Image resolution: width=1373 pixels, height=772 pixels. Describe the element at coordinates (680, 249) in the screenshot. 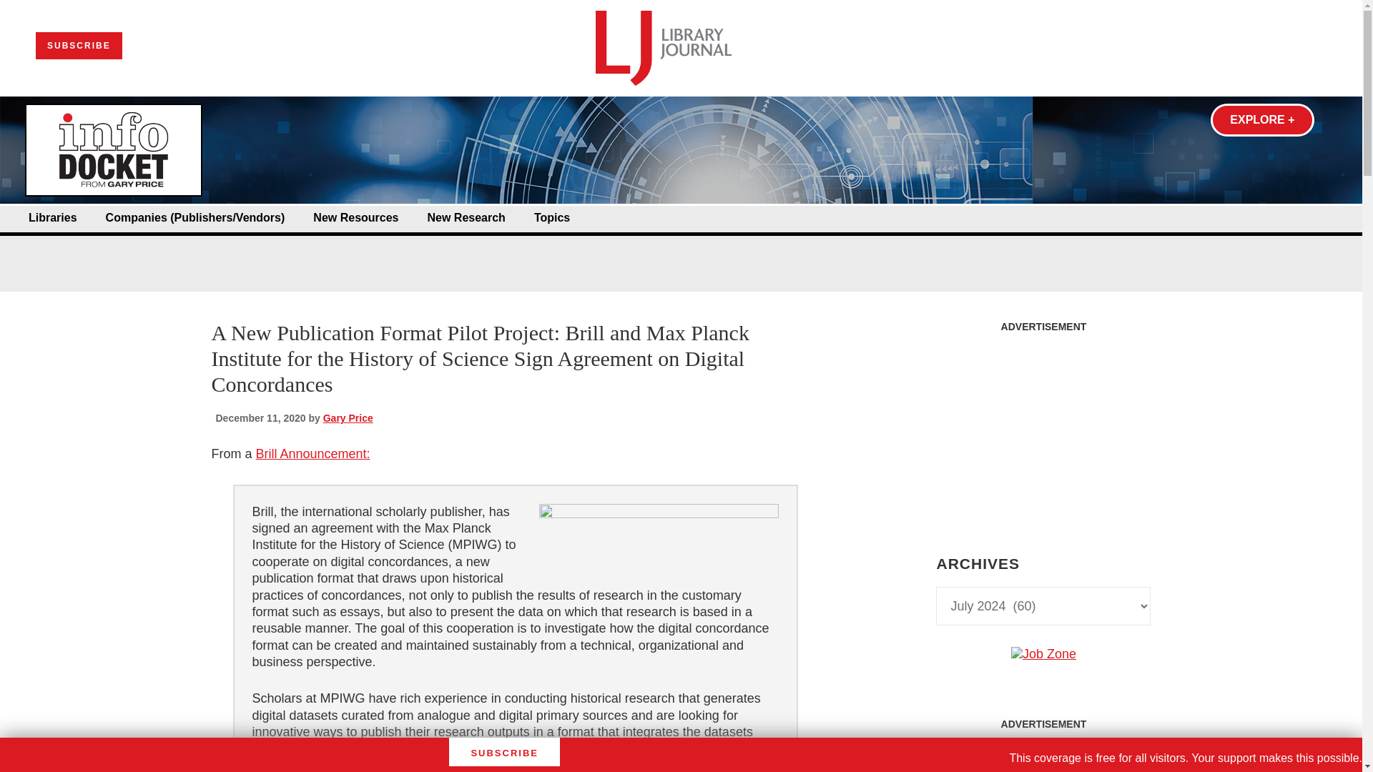

I see `3rd party ad content` at that location.